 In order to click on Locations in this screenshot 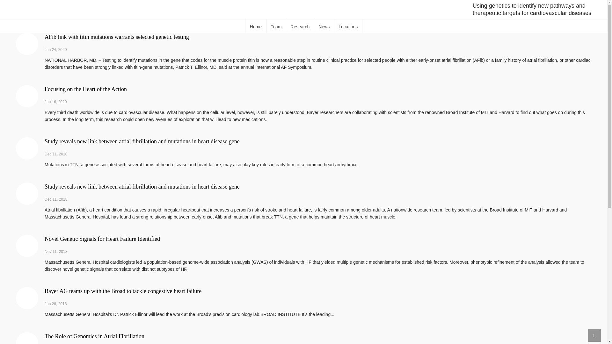, I will do `click(348, 26)`.